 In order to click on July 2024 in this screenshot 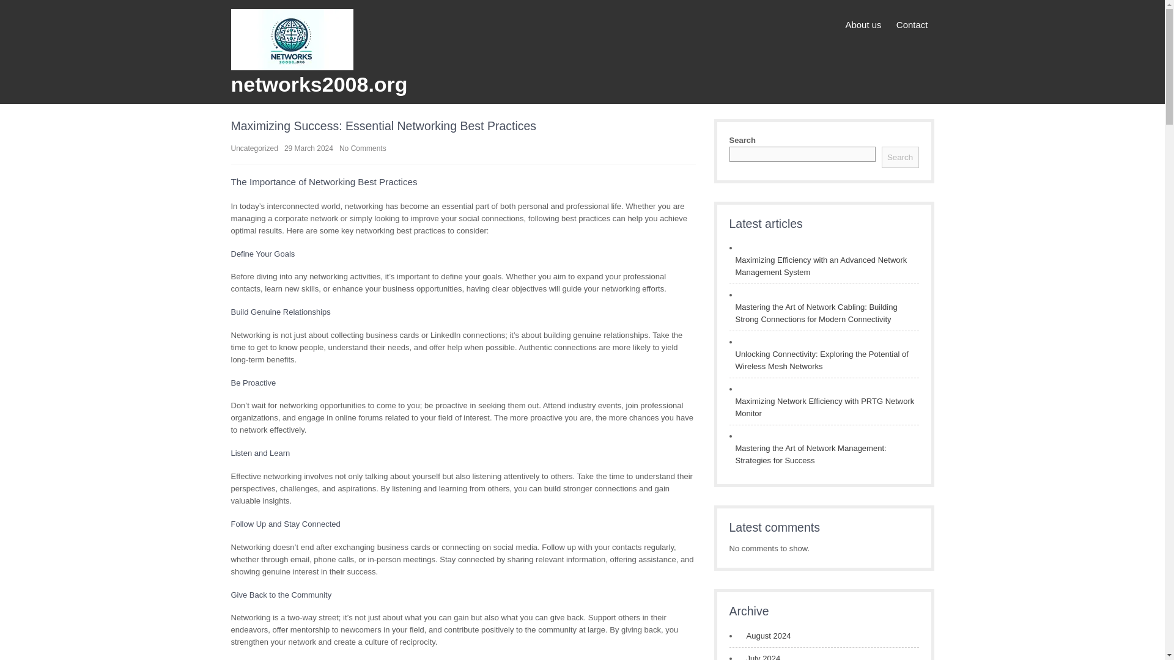, I will do `click(759, 656)`.